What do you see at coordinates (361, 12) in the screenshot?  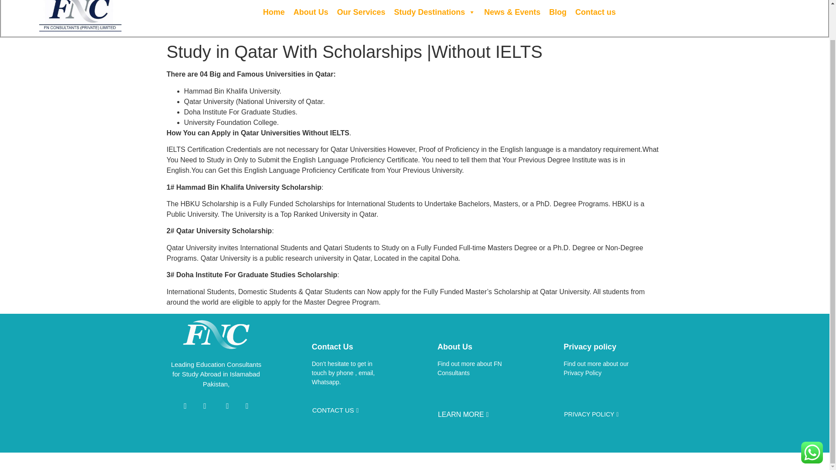 I see `Our Services` at bounding box center [361, 12].